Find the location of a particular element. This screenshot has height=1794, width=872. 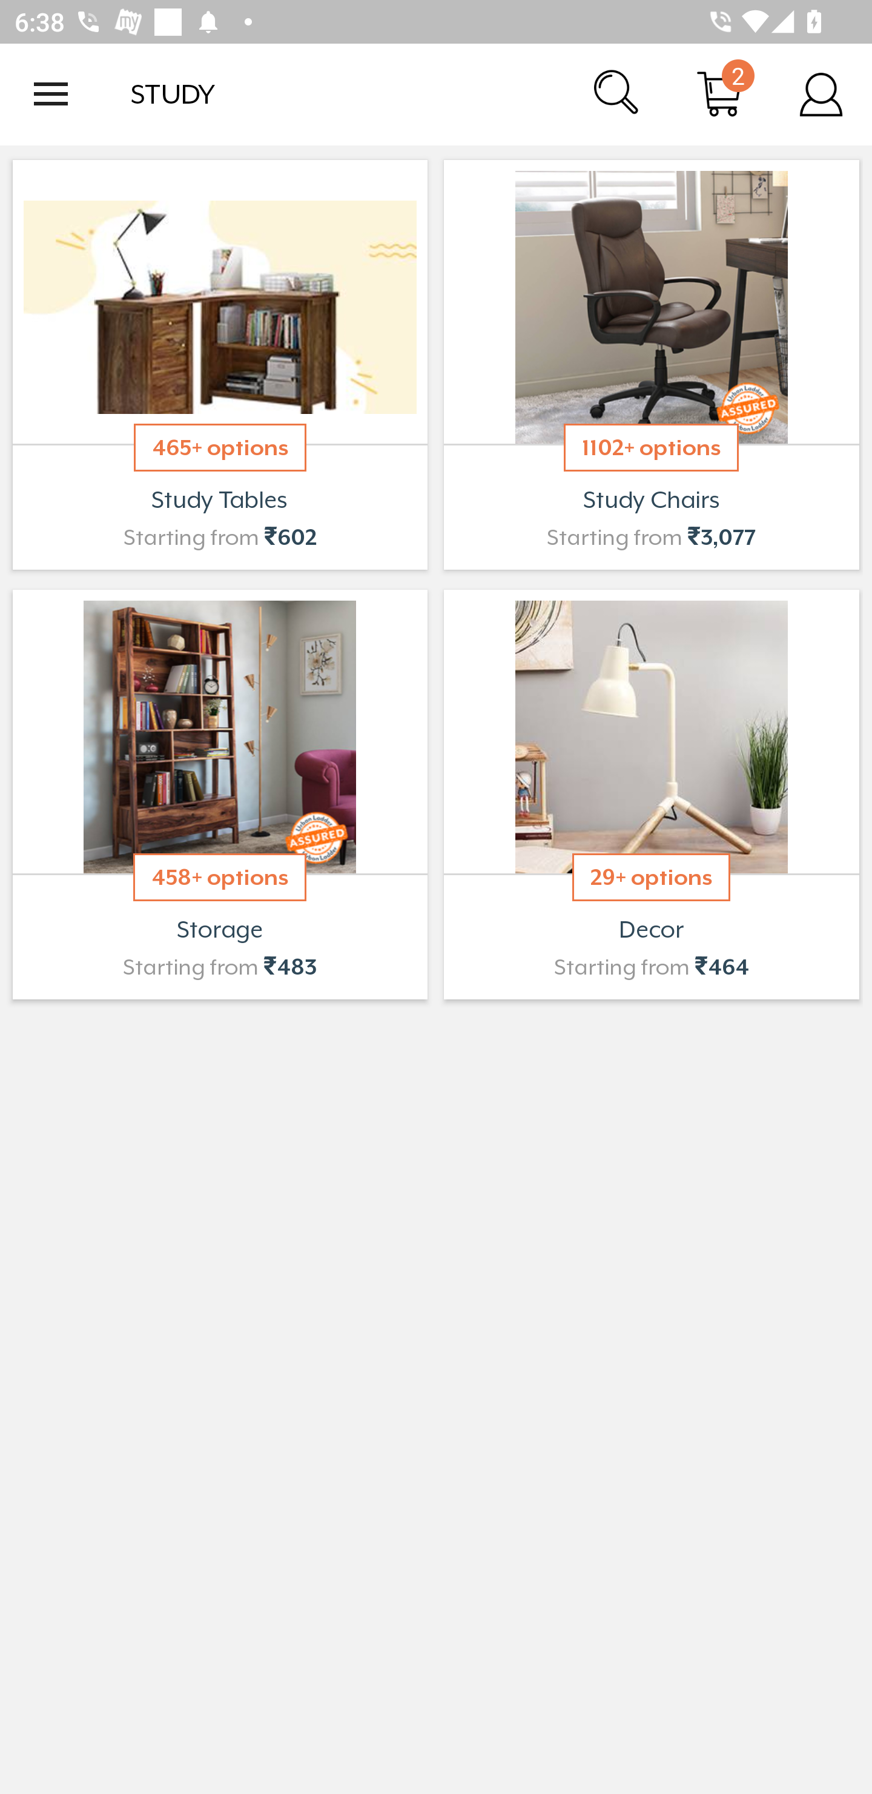

Cart is located at coordinates (719, 93).